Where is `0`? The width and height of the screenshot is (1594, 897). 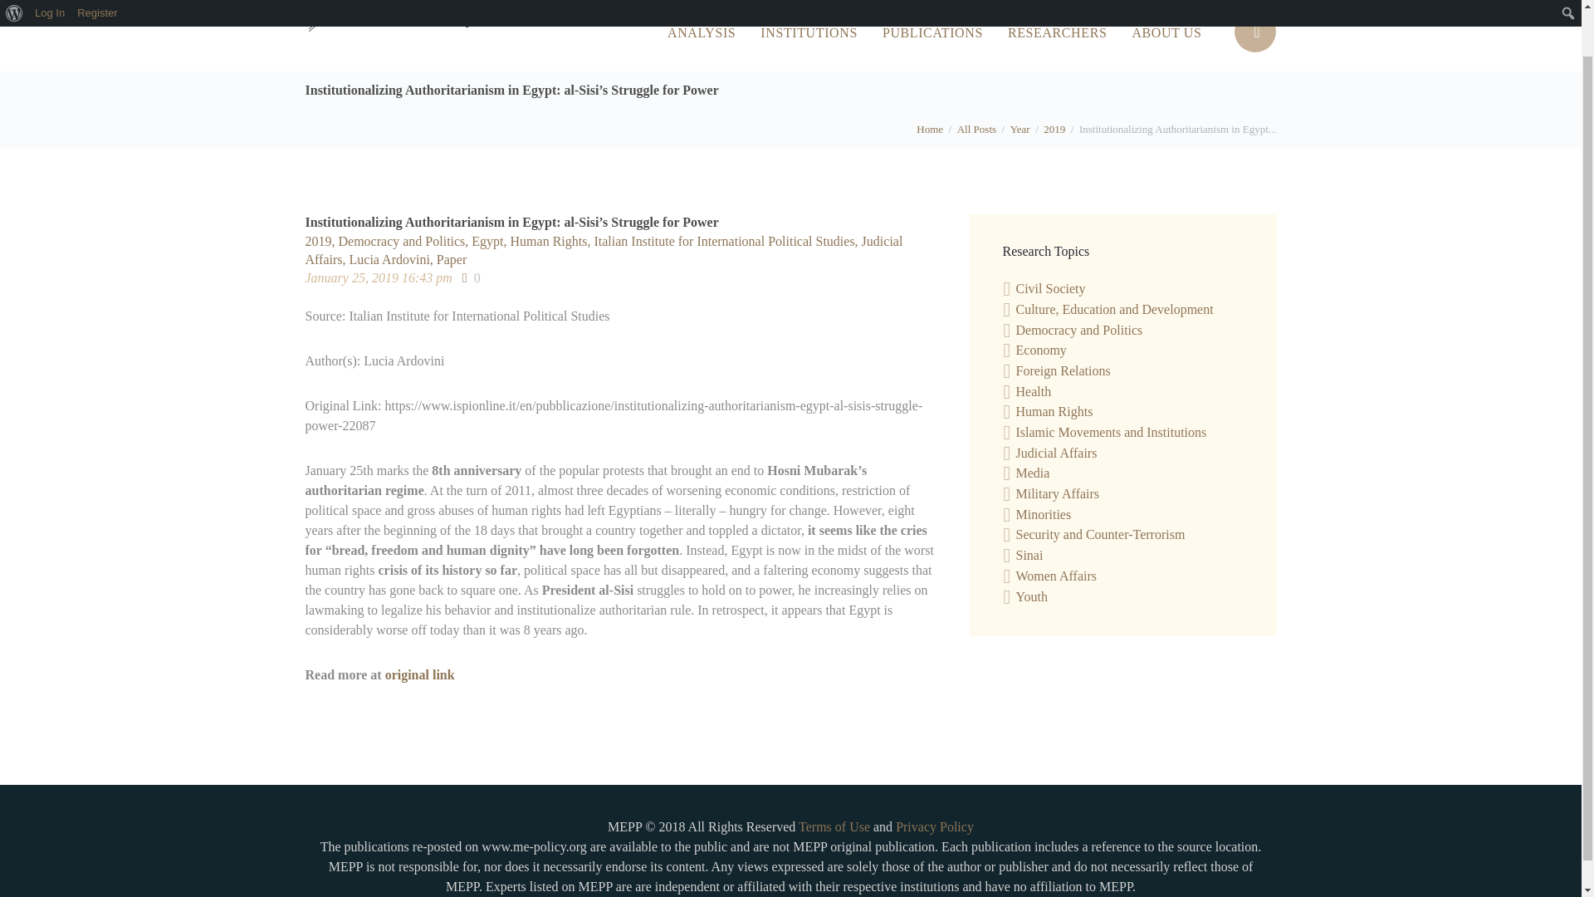
0 is located at coordinates (472, 277).